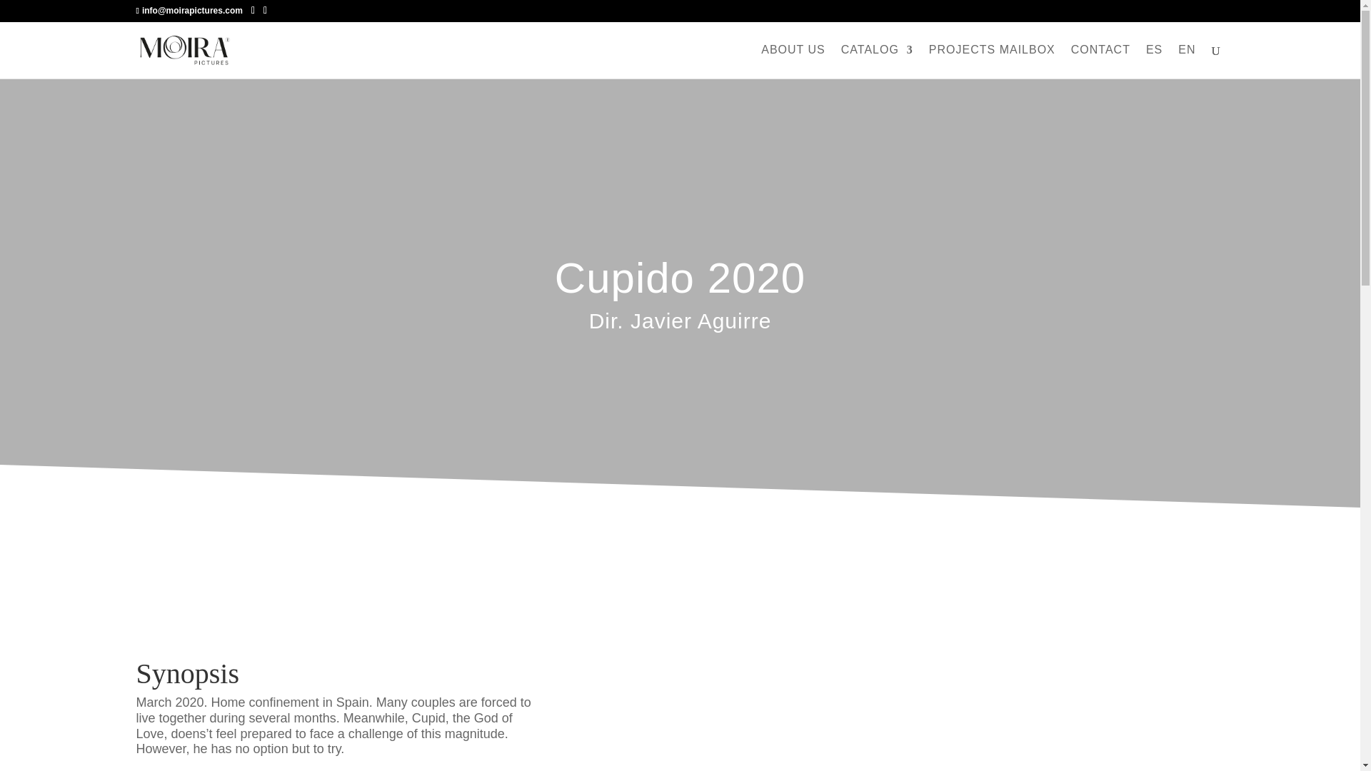  What do you see at coordinates (910, 719) in the screenshot?
I see `CUPIDO 2020. Trailer` at bounding box center [910, 719].